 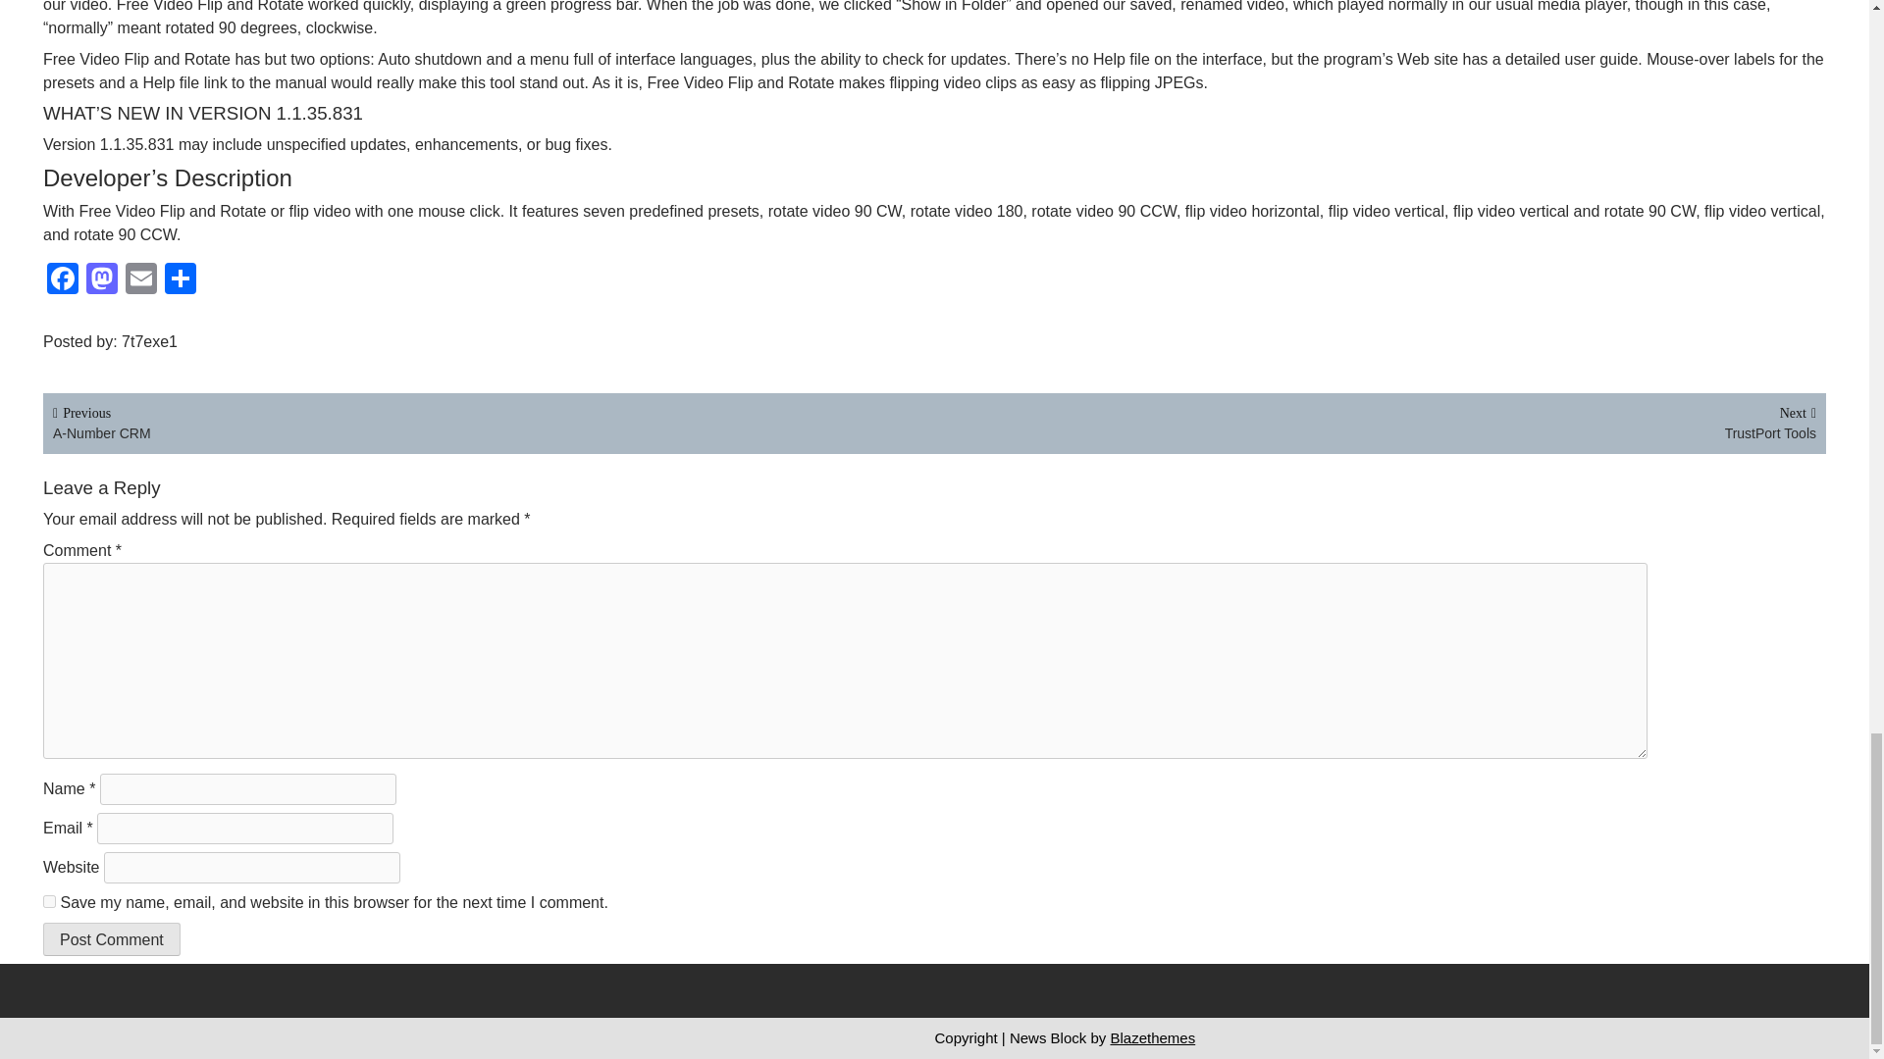 I want to click on Facebook, so click(x=141, y=280).